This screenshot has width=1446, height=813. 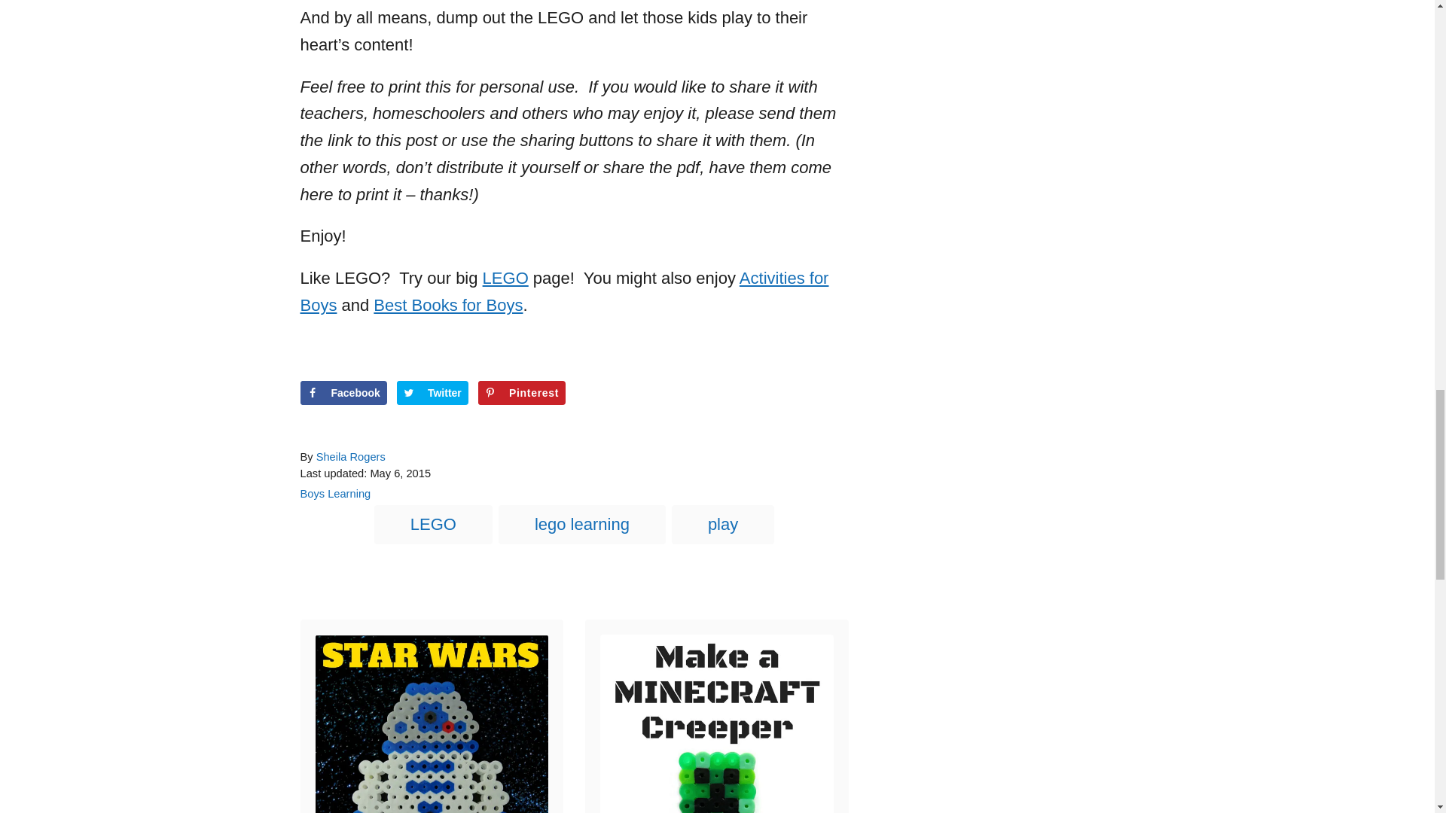 What do you see at coordinates (432, 393) in the screenshot?
I see `Share on Twitter` at bounding box center [432, 393].